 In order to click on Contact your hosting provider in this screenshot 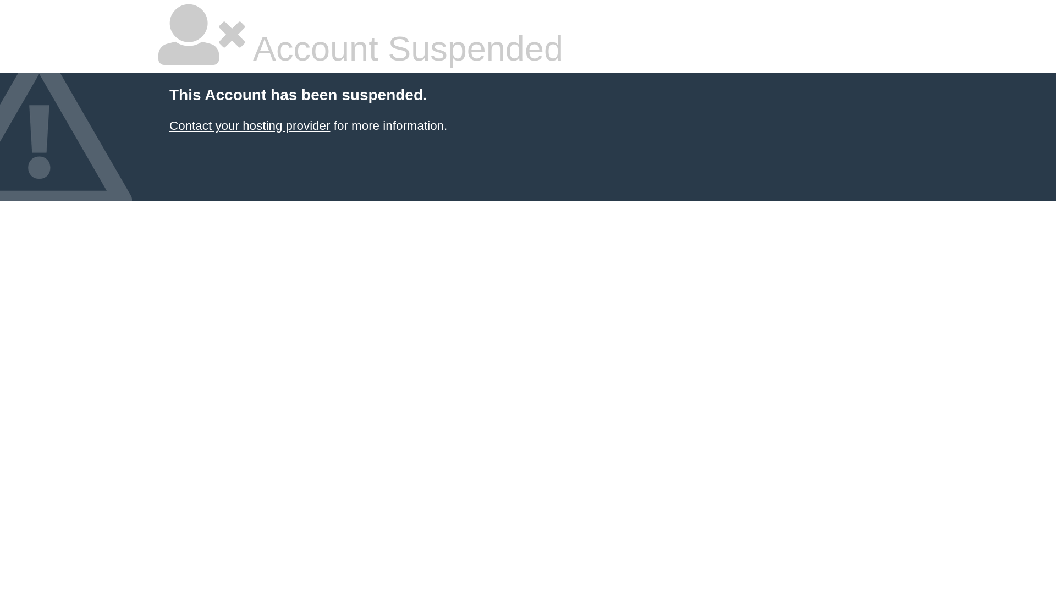, I will do `click(250, 125)`.